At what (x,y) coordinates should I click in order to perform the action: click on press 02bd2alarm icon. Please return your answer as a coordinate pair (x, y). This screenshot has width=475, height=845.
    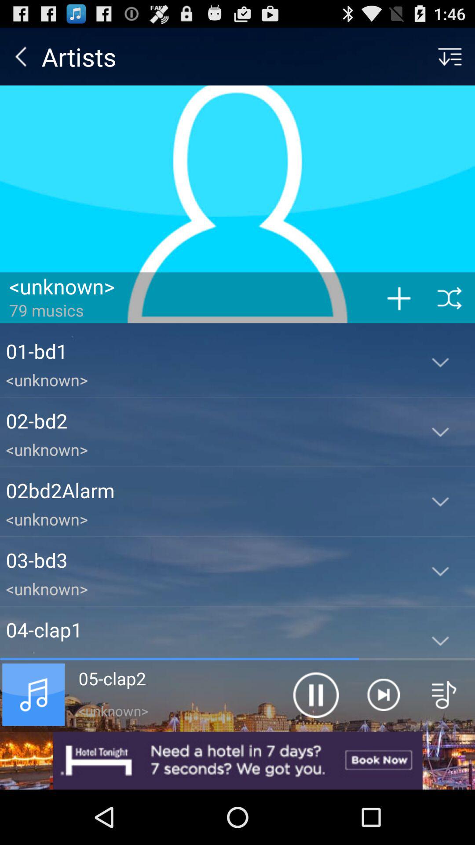
    Looking at the image, I should click on (206, 490).